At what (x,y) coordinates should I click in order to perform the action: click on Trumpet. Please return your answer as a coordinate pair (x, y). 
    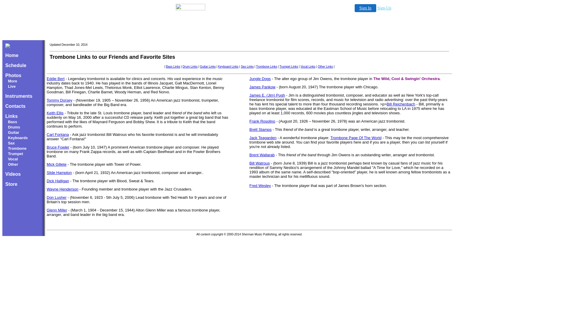
    Looking at the image, I should click on (15, 154).